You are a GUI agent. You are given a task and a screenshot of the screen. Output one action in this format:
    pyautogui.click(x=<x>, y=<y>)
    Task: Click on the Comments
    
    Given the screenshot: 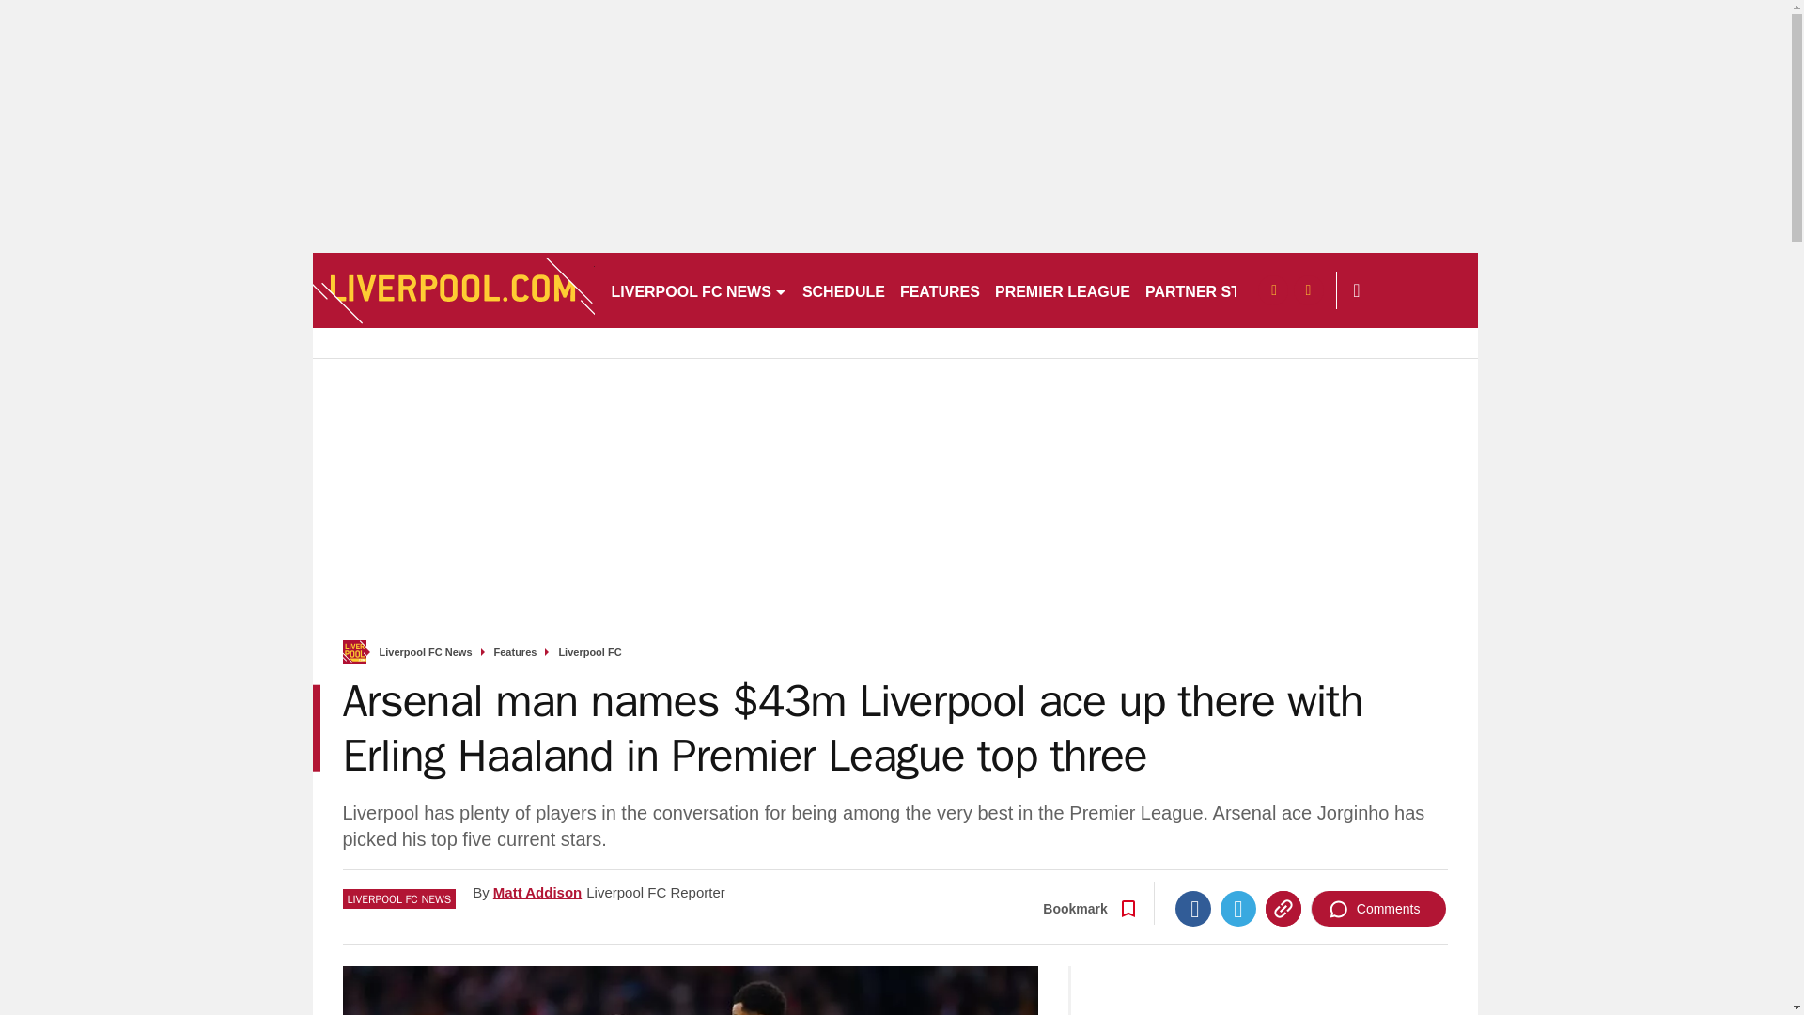 What is the action you would take?
    pyautogui.click(x=1378, y=909)
    